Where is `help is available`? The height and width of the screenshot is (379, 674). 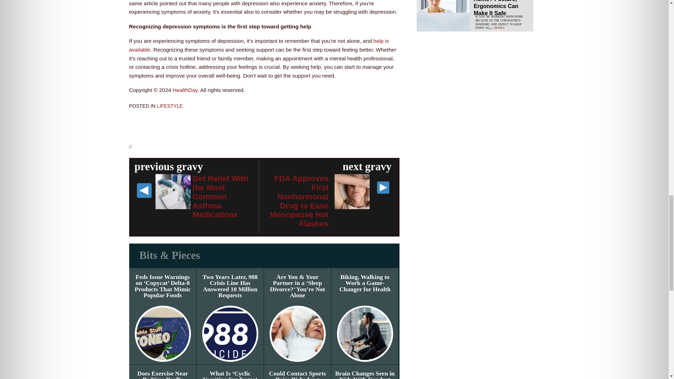 help is available is located at coordinates (259, 45).